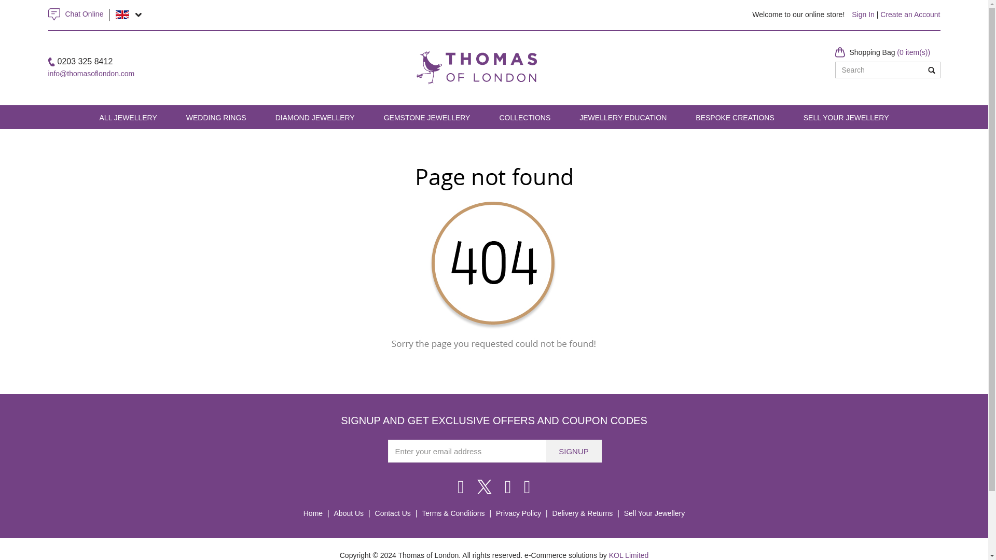  I want to click on GBP, so click(122, 15).